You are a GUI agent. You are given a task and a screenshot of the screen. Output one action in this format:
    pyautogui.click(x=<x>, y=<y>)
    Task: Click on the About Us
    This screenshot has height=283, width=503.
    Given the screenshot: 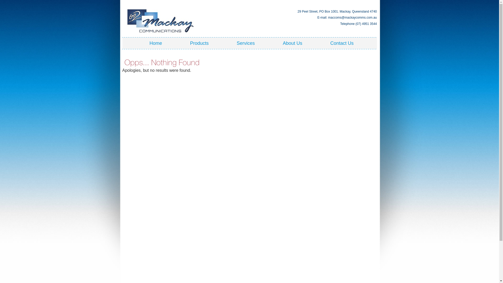 What is the action you would take?
    pyautogui.click(x=292, y=43)
    